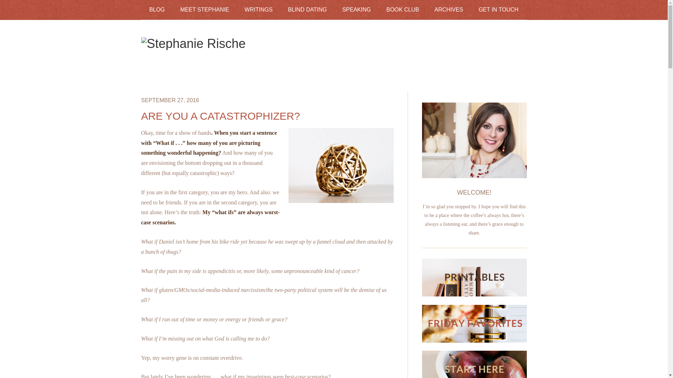  What do you see at coordinates (449, 9) in the screenshot?
I see `ARCHIVES` at bounding box center [449, 9].